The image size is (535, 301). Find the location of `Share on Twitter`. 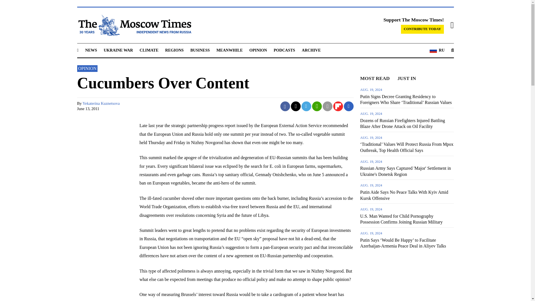

Share on Twitter is located at coordinates (296, 106).